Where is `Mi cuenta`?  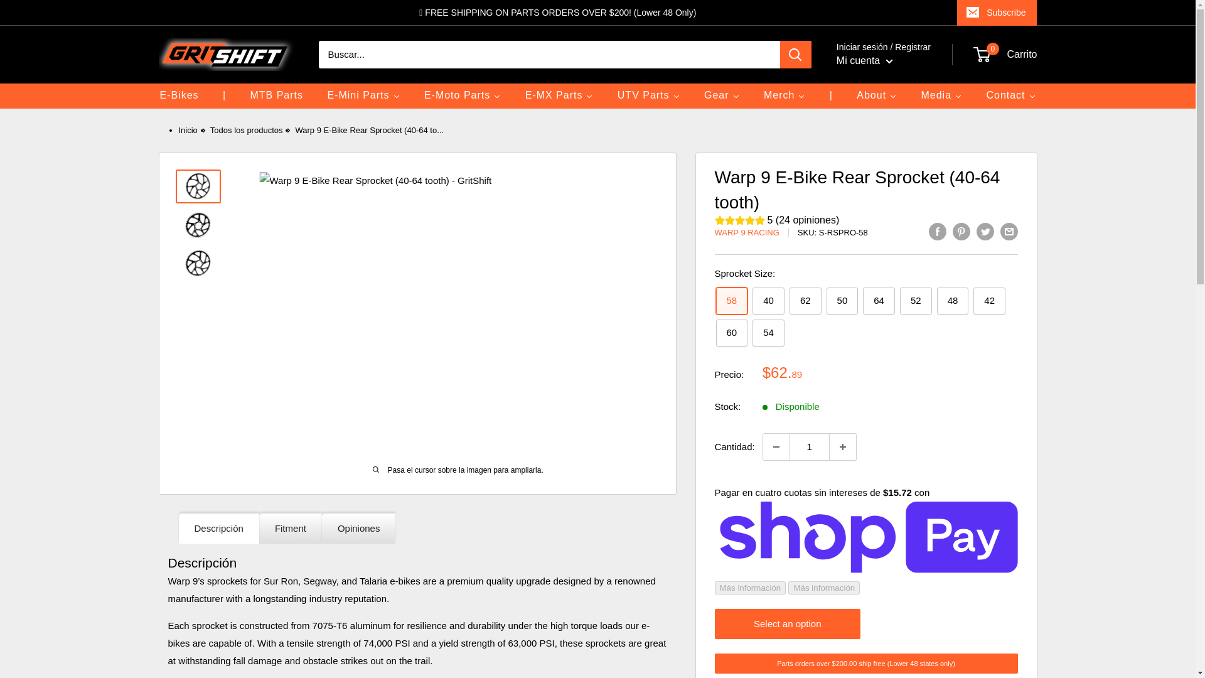 Mi cuenta is located at coordinates (864, 61).